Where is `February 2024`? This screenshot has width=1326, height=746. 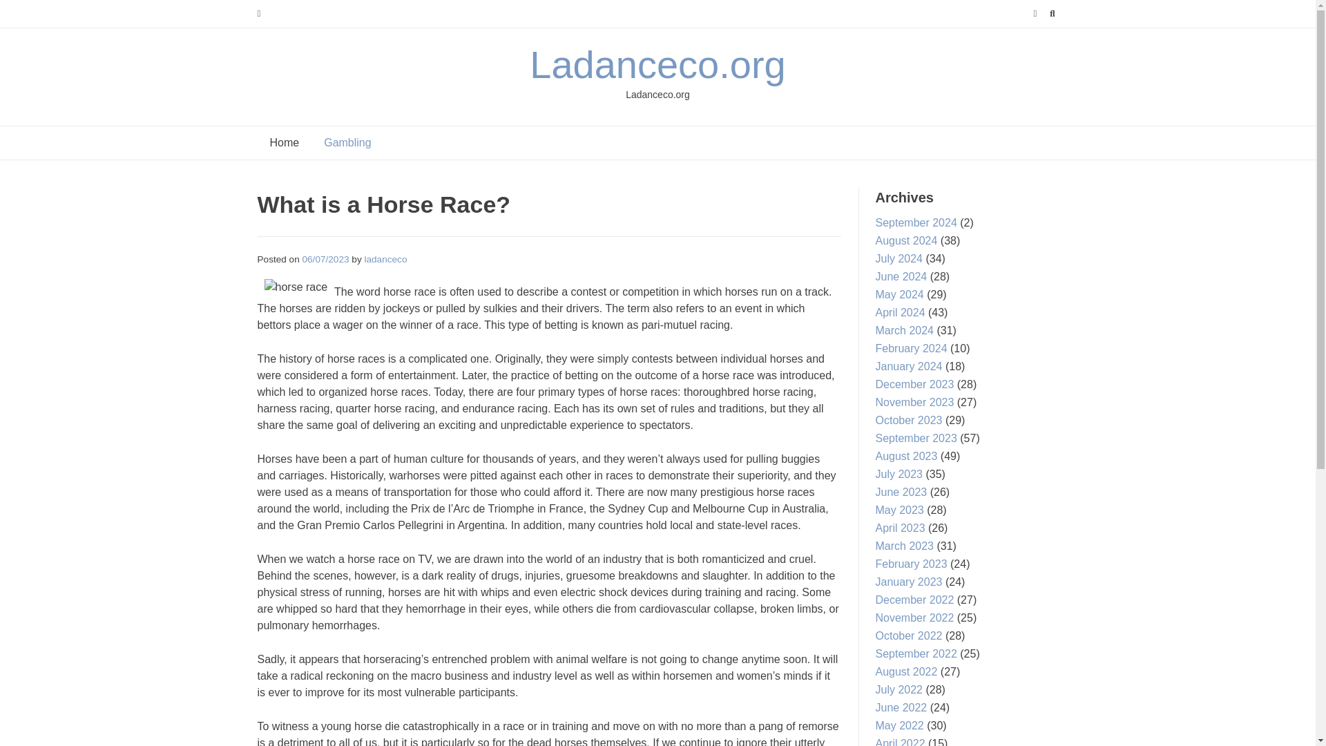
February 2024 is located at coordinates (912, 348).